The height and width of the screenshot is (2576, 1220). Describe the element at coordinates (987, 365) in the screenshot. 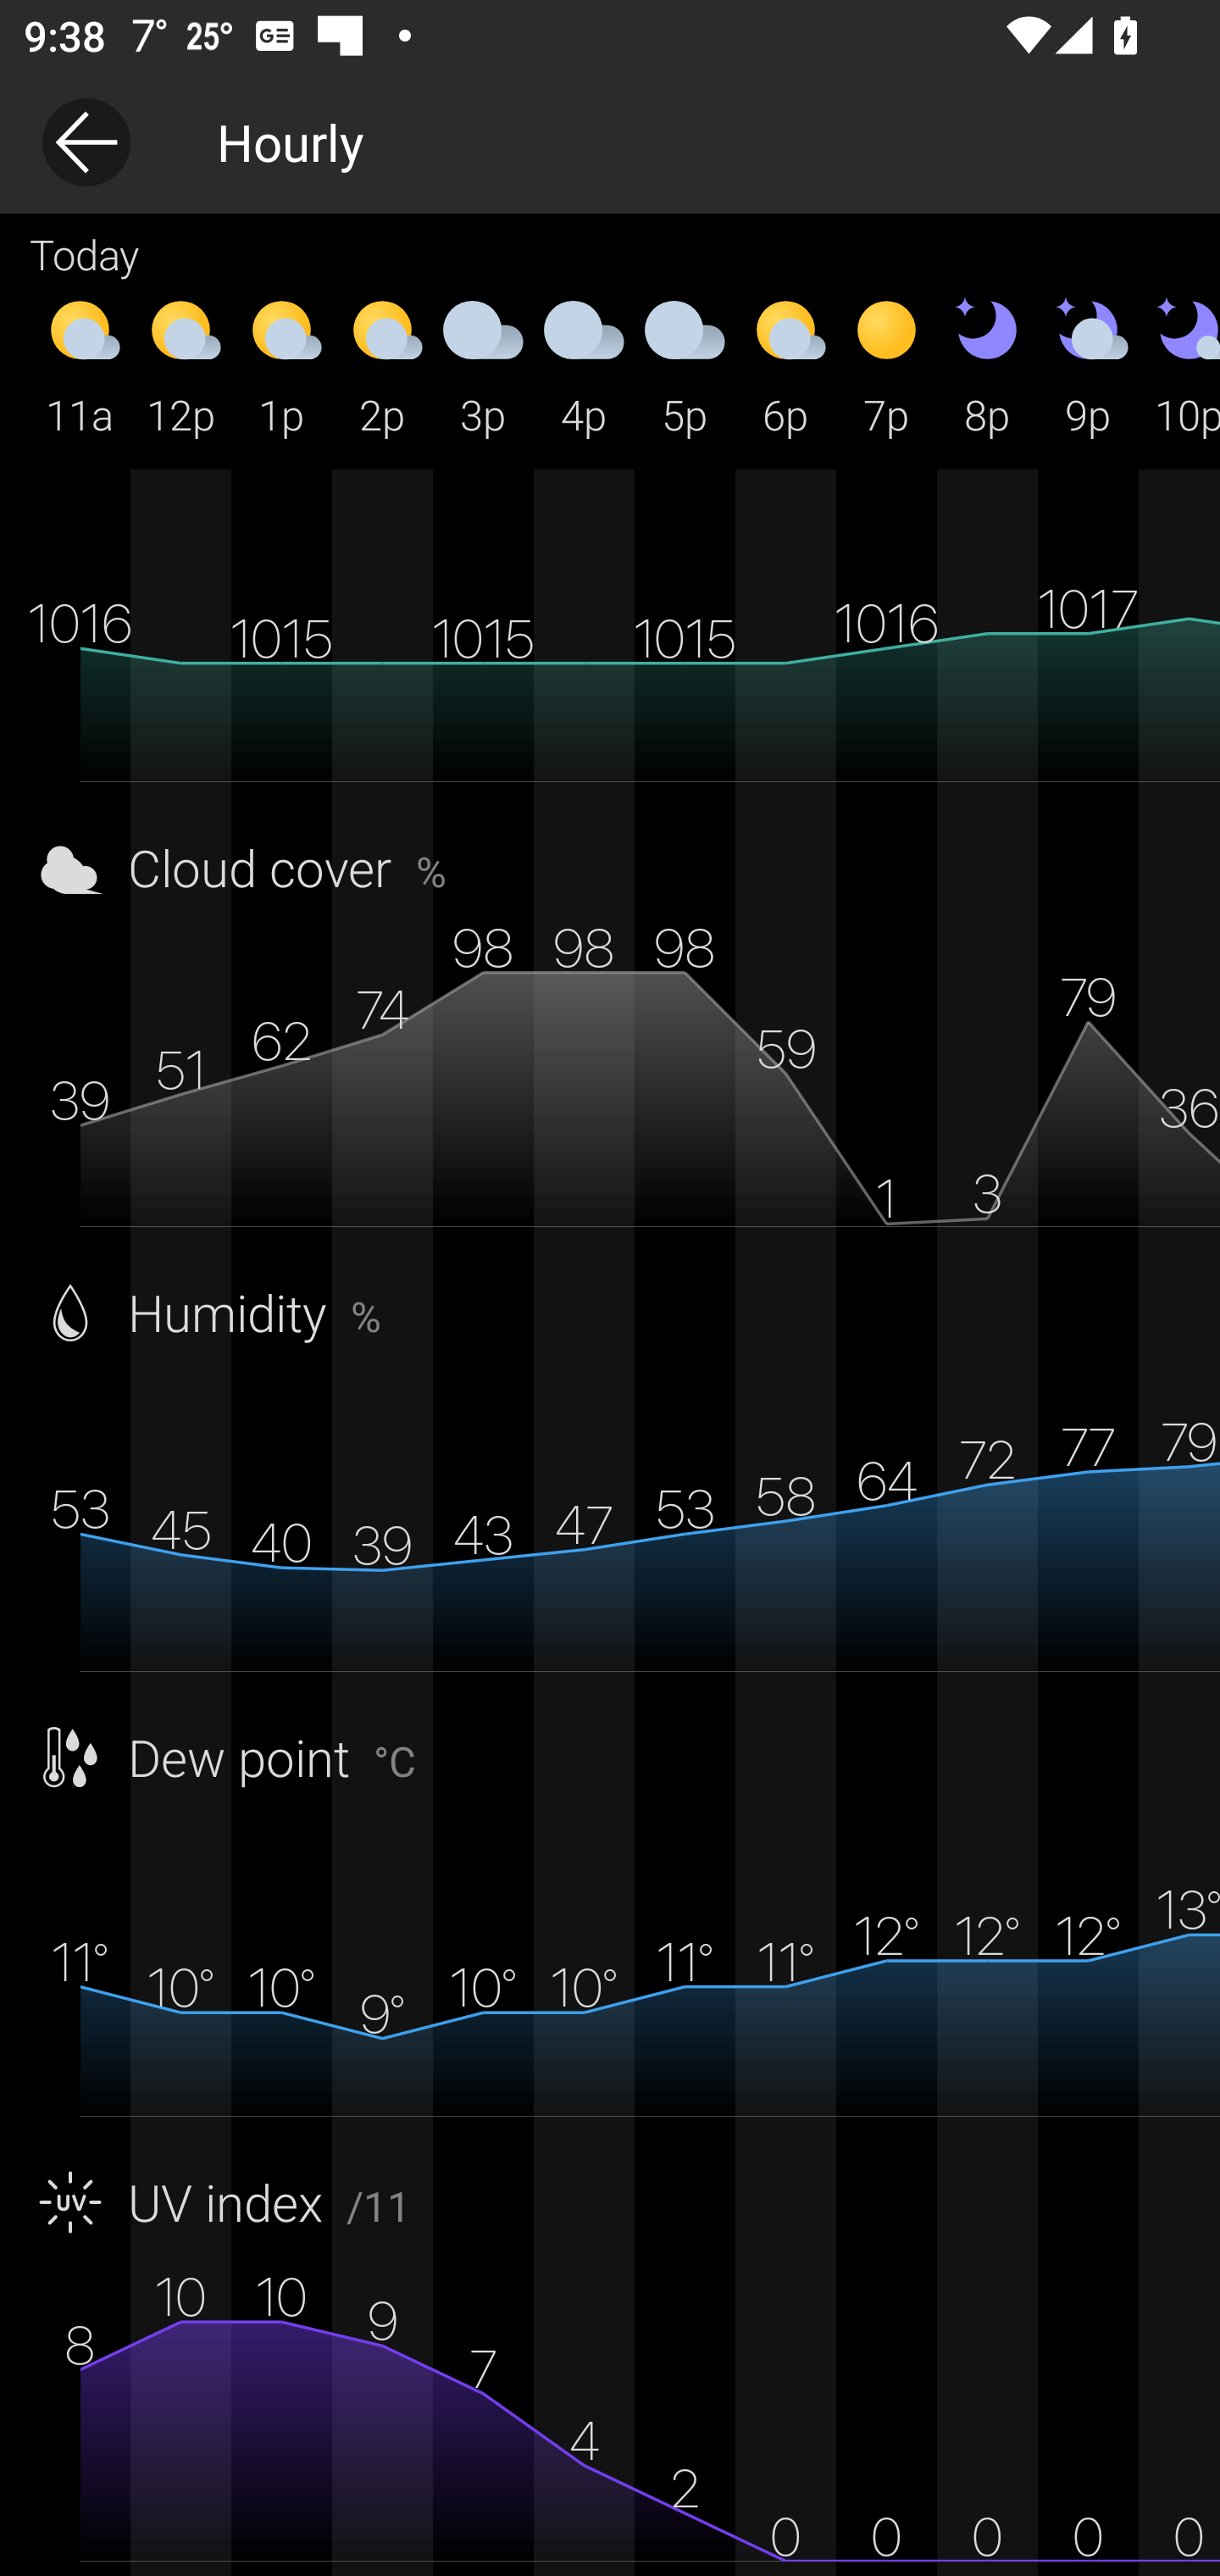

I see `8p` at that location.